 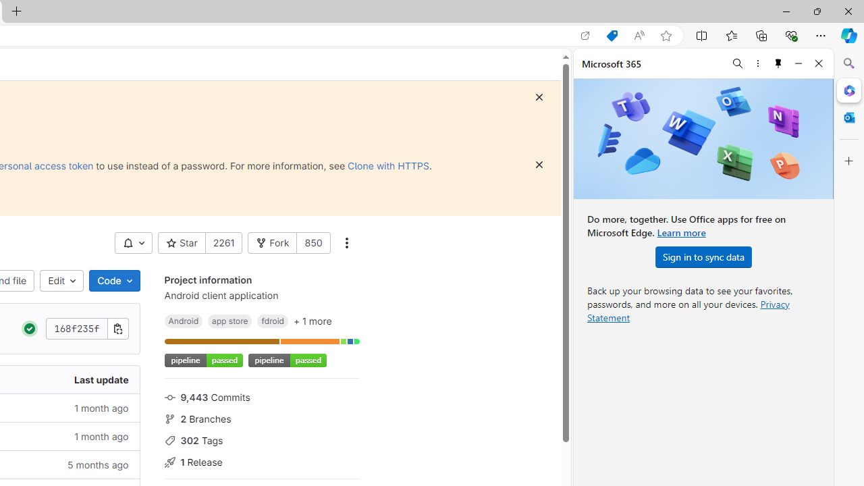 I want to click on 302 Tags, so click(x=262, y=440).